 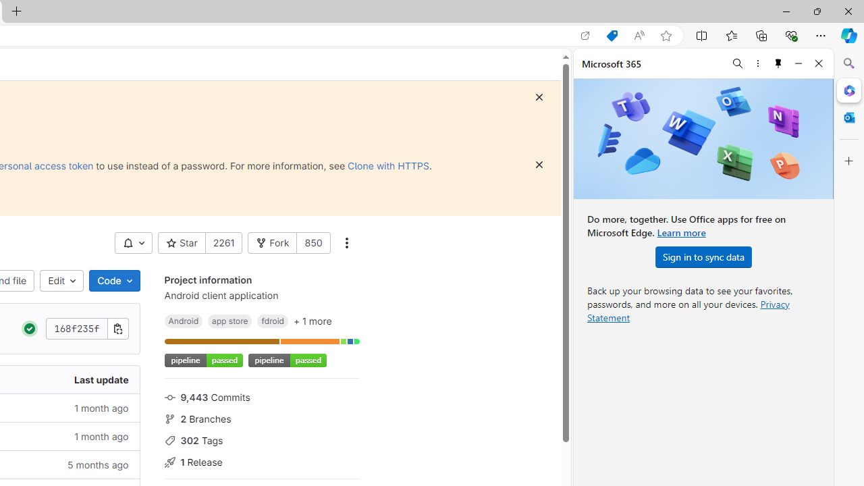 I want to click on 302 Tags, so click(x=262, y=440).